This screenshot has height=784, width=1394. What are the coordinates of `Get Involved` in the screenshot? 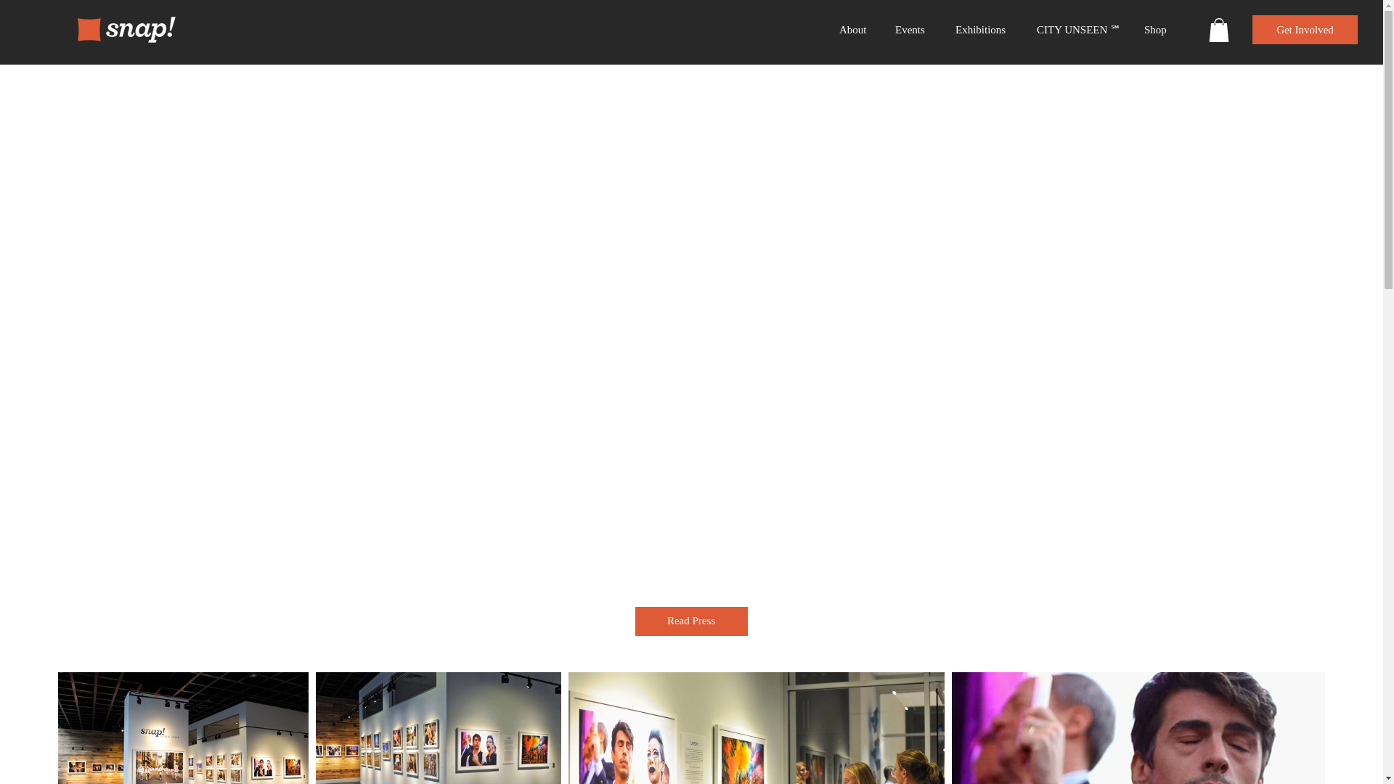 It's located at (1305, 29).